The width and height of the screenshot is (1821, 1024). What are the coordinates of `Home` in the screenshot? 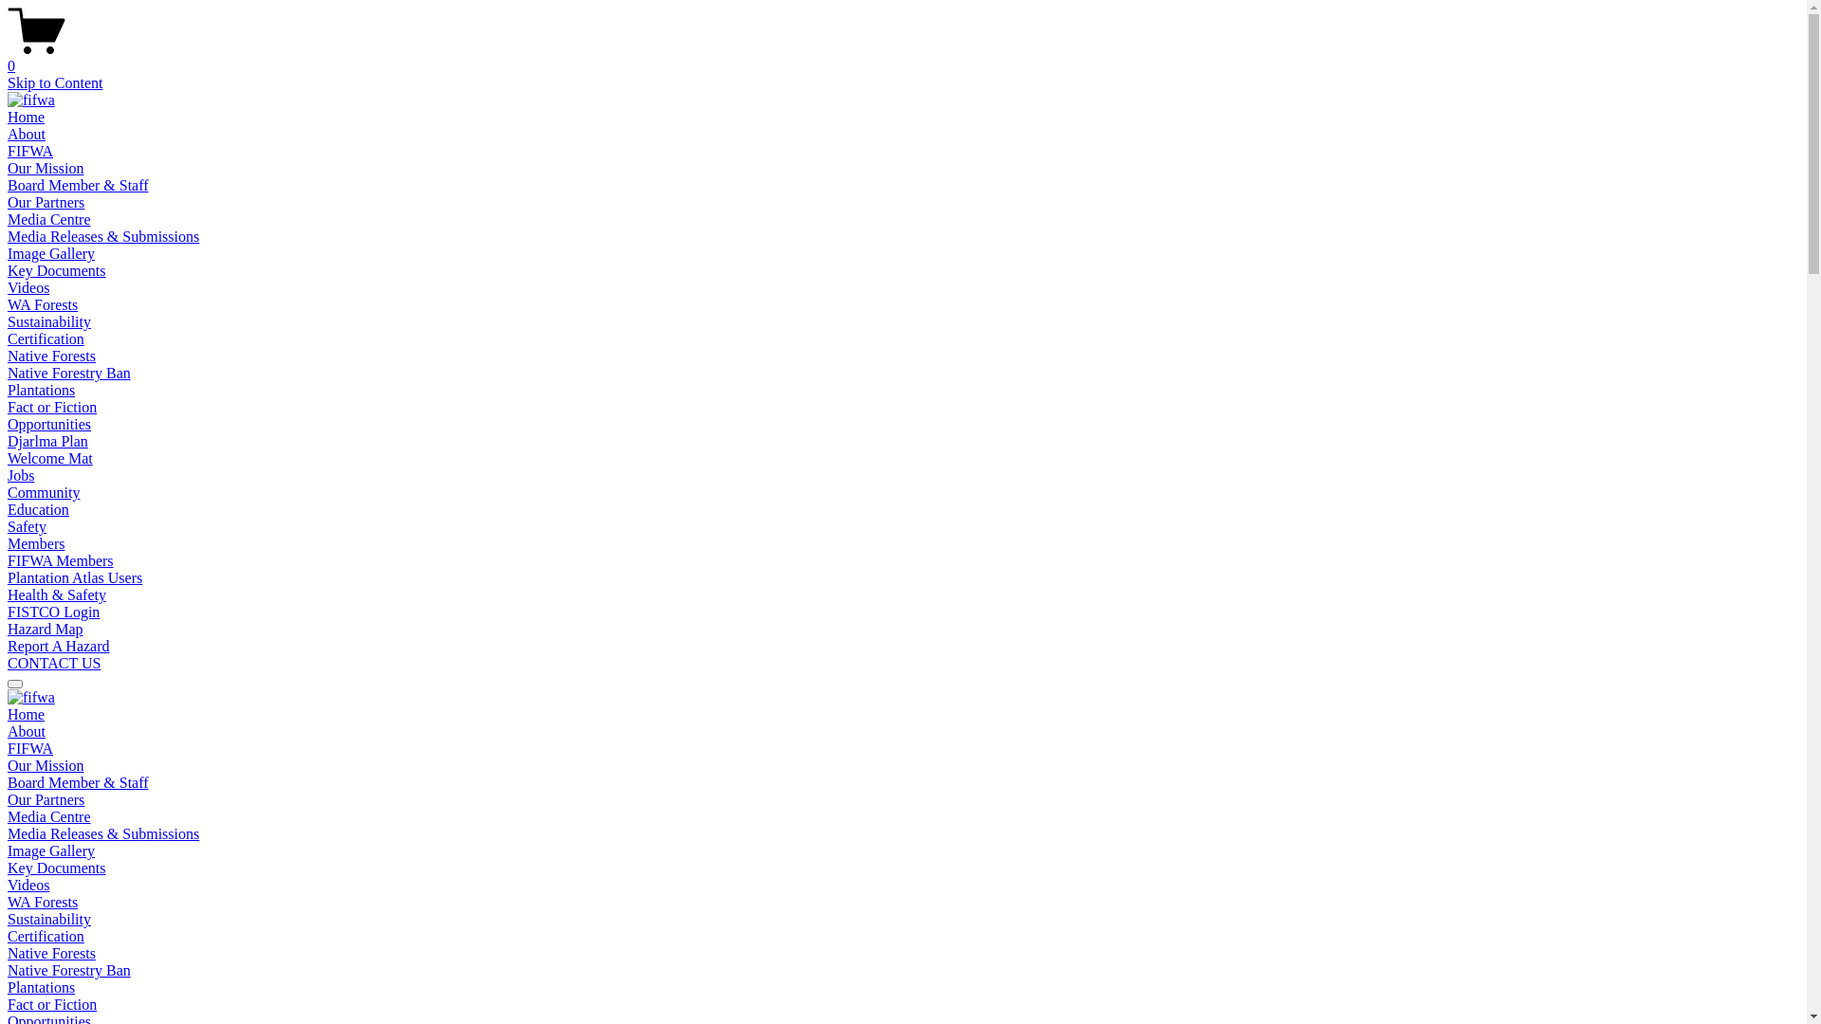 It's located at (27, 118).